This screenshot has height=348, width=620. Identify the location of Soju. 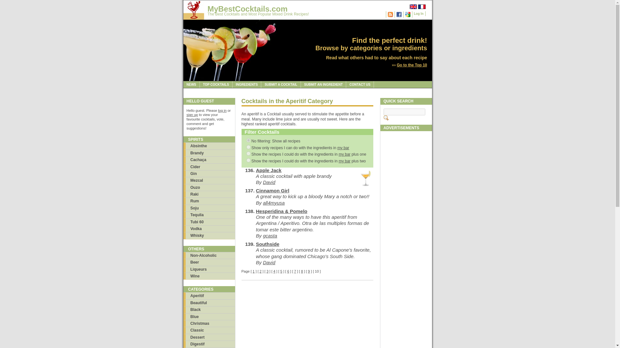
(209, 208).